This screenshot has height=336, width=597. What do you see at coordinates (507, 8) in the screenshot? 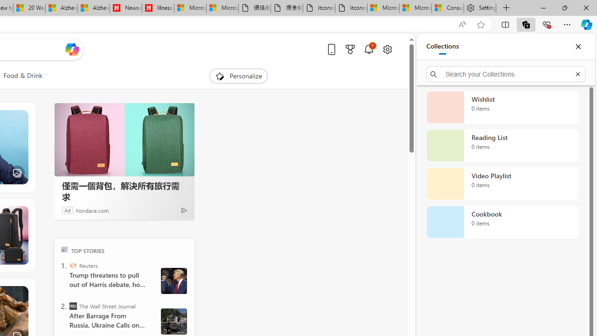
I see `New Tab` at bounding box center [507, 8].